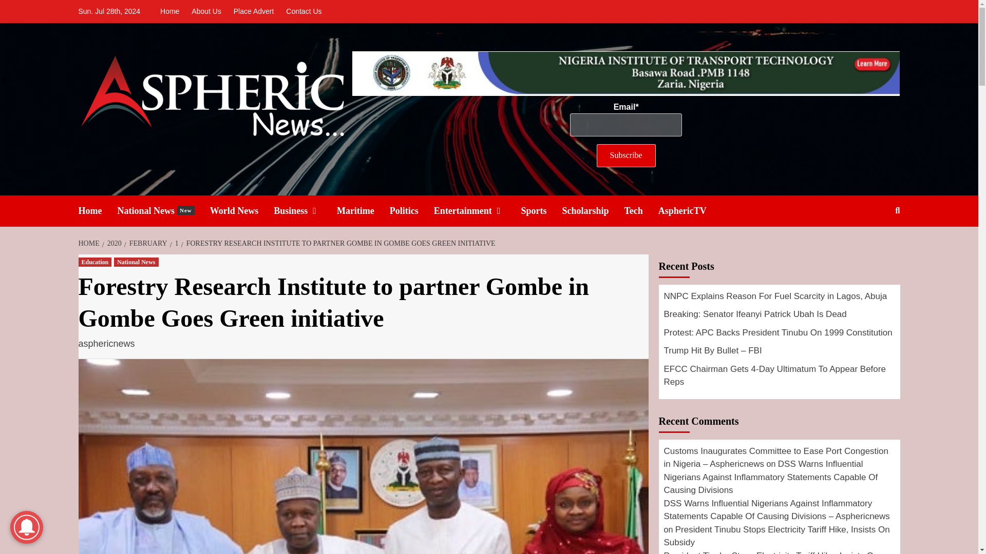 The width and height of the screenshot is (986, 554). I want to click on Subscribe, so click(625, 155).